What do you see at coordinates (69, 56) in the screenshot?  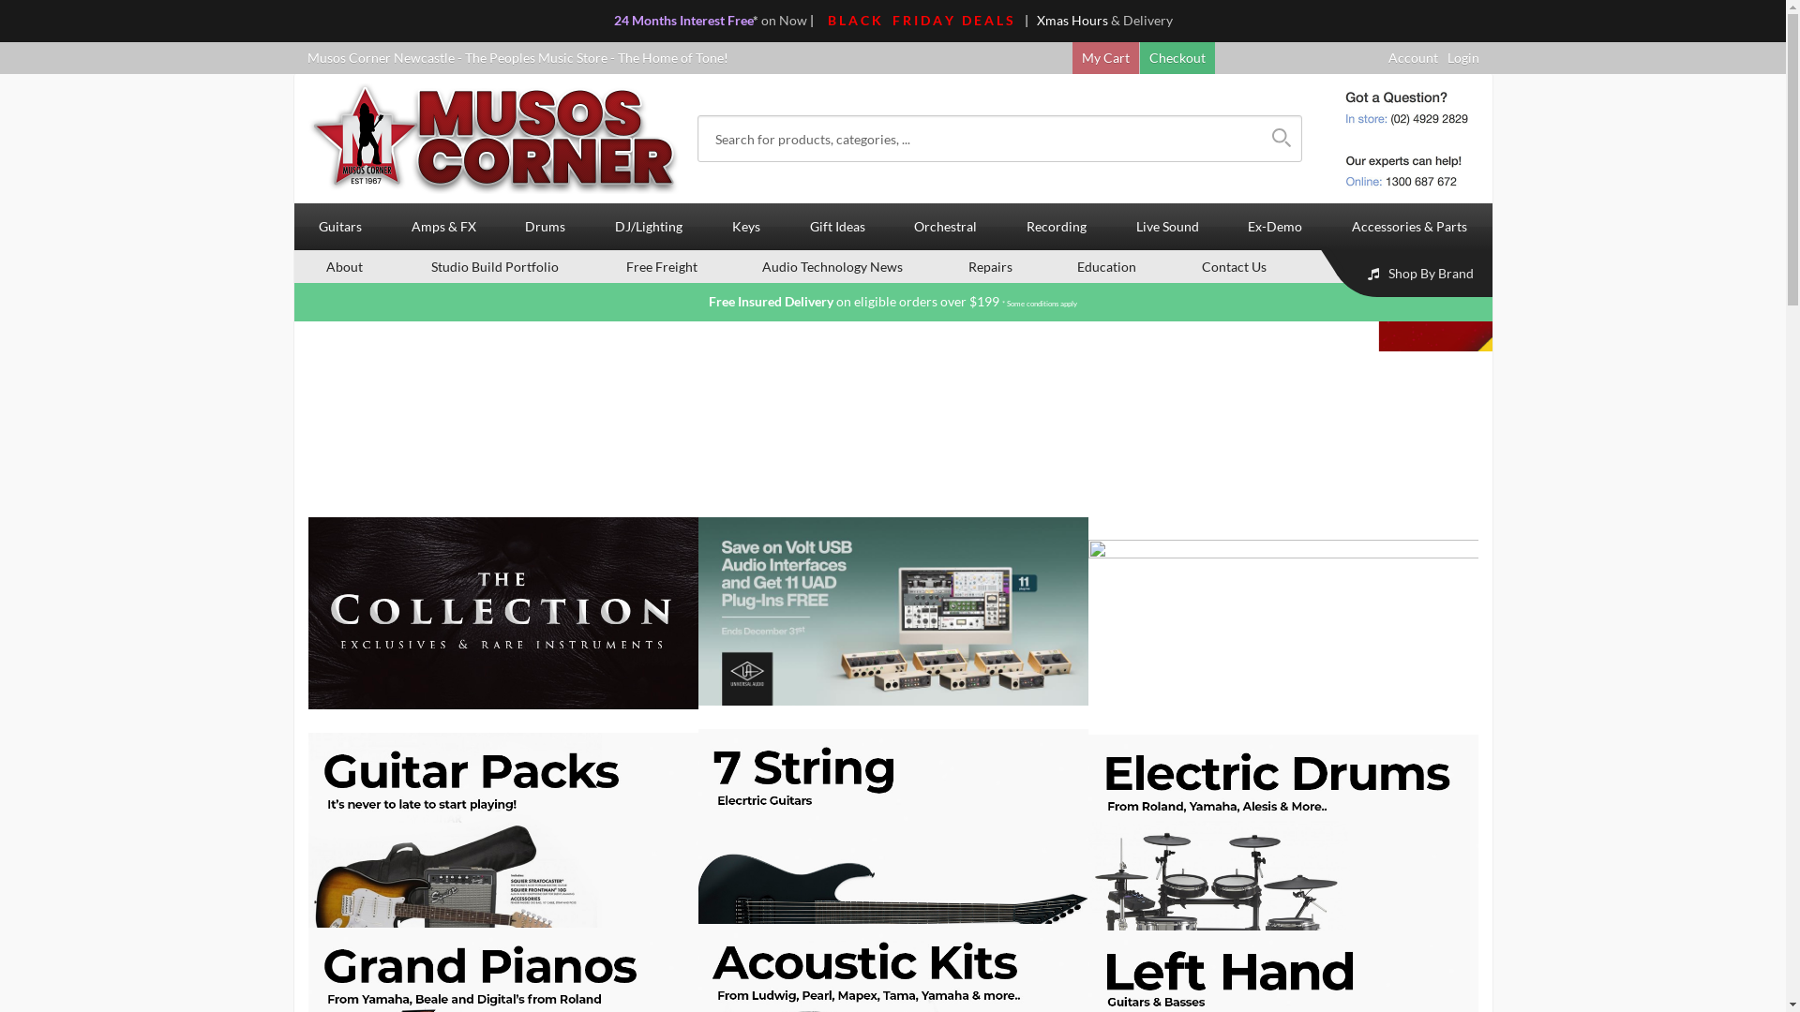 I see `Acoustic Drums` at bounding box center [69, 56].